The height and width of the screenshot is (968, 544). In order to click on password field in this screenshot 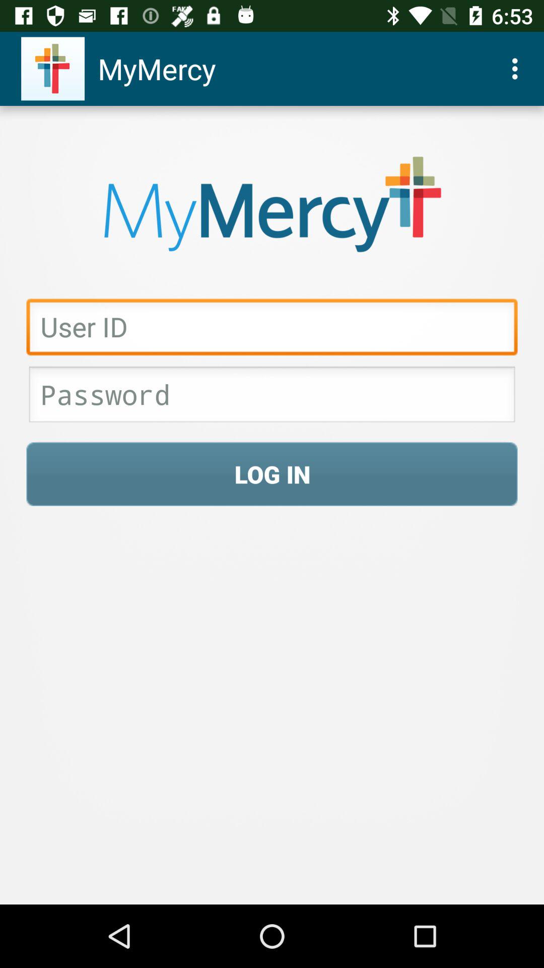, I will do `click(272, 397)`.